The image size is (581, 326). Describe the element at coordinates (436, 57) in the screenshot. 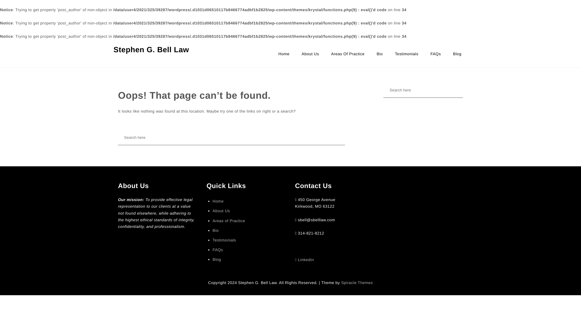

I see `FAQs` at that location.